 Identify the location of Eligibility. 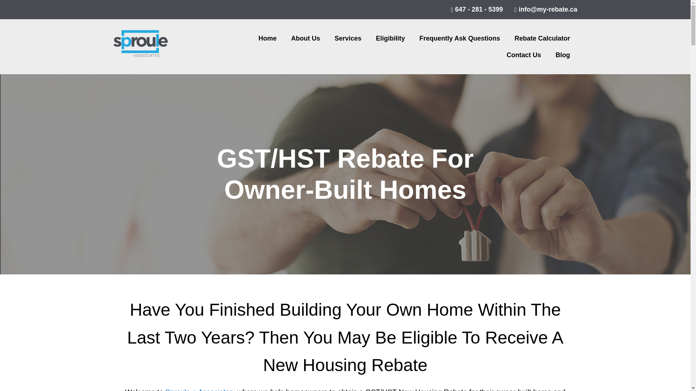
(390, 38).